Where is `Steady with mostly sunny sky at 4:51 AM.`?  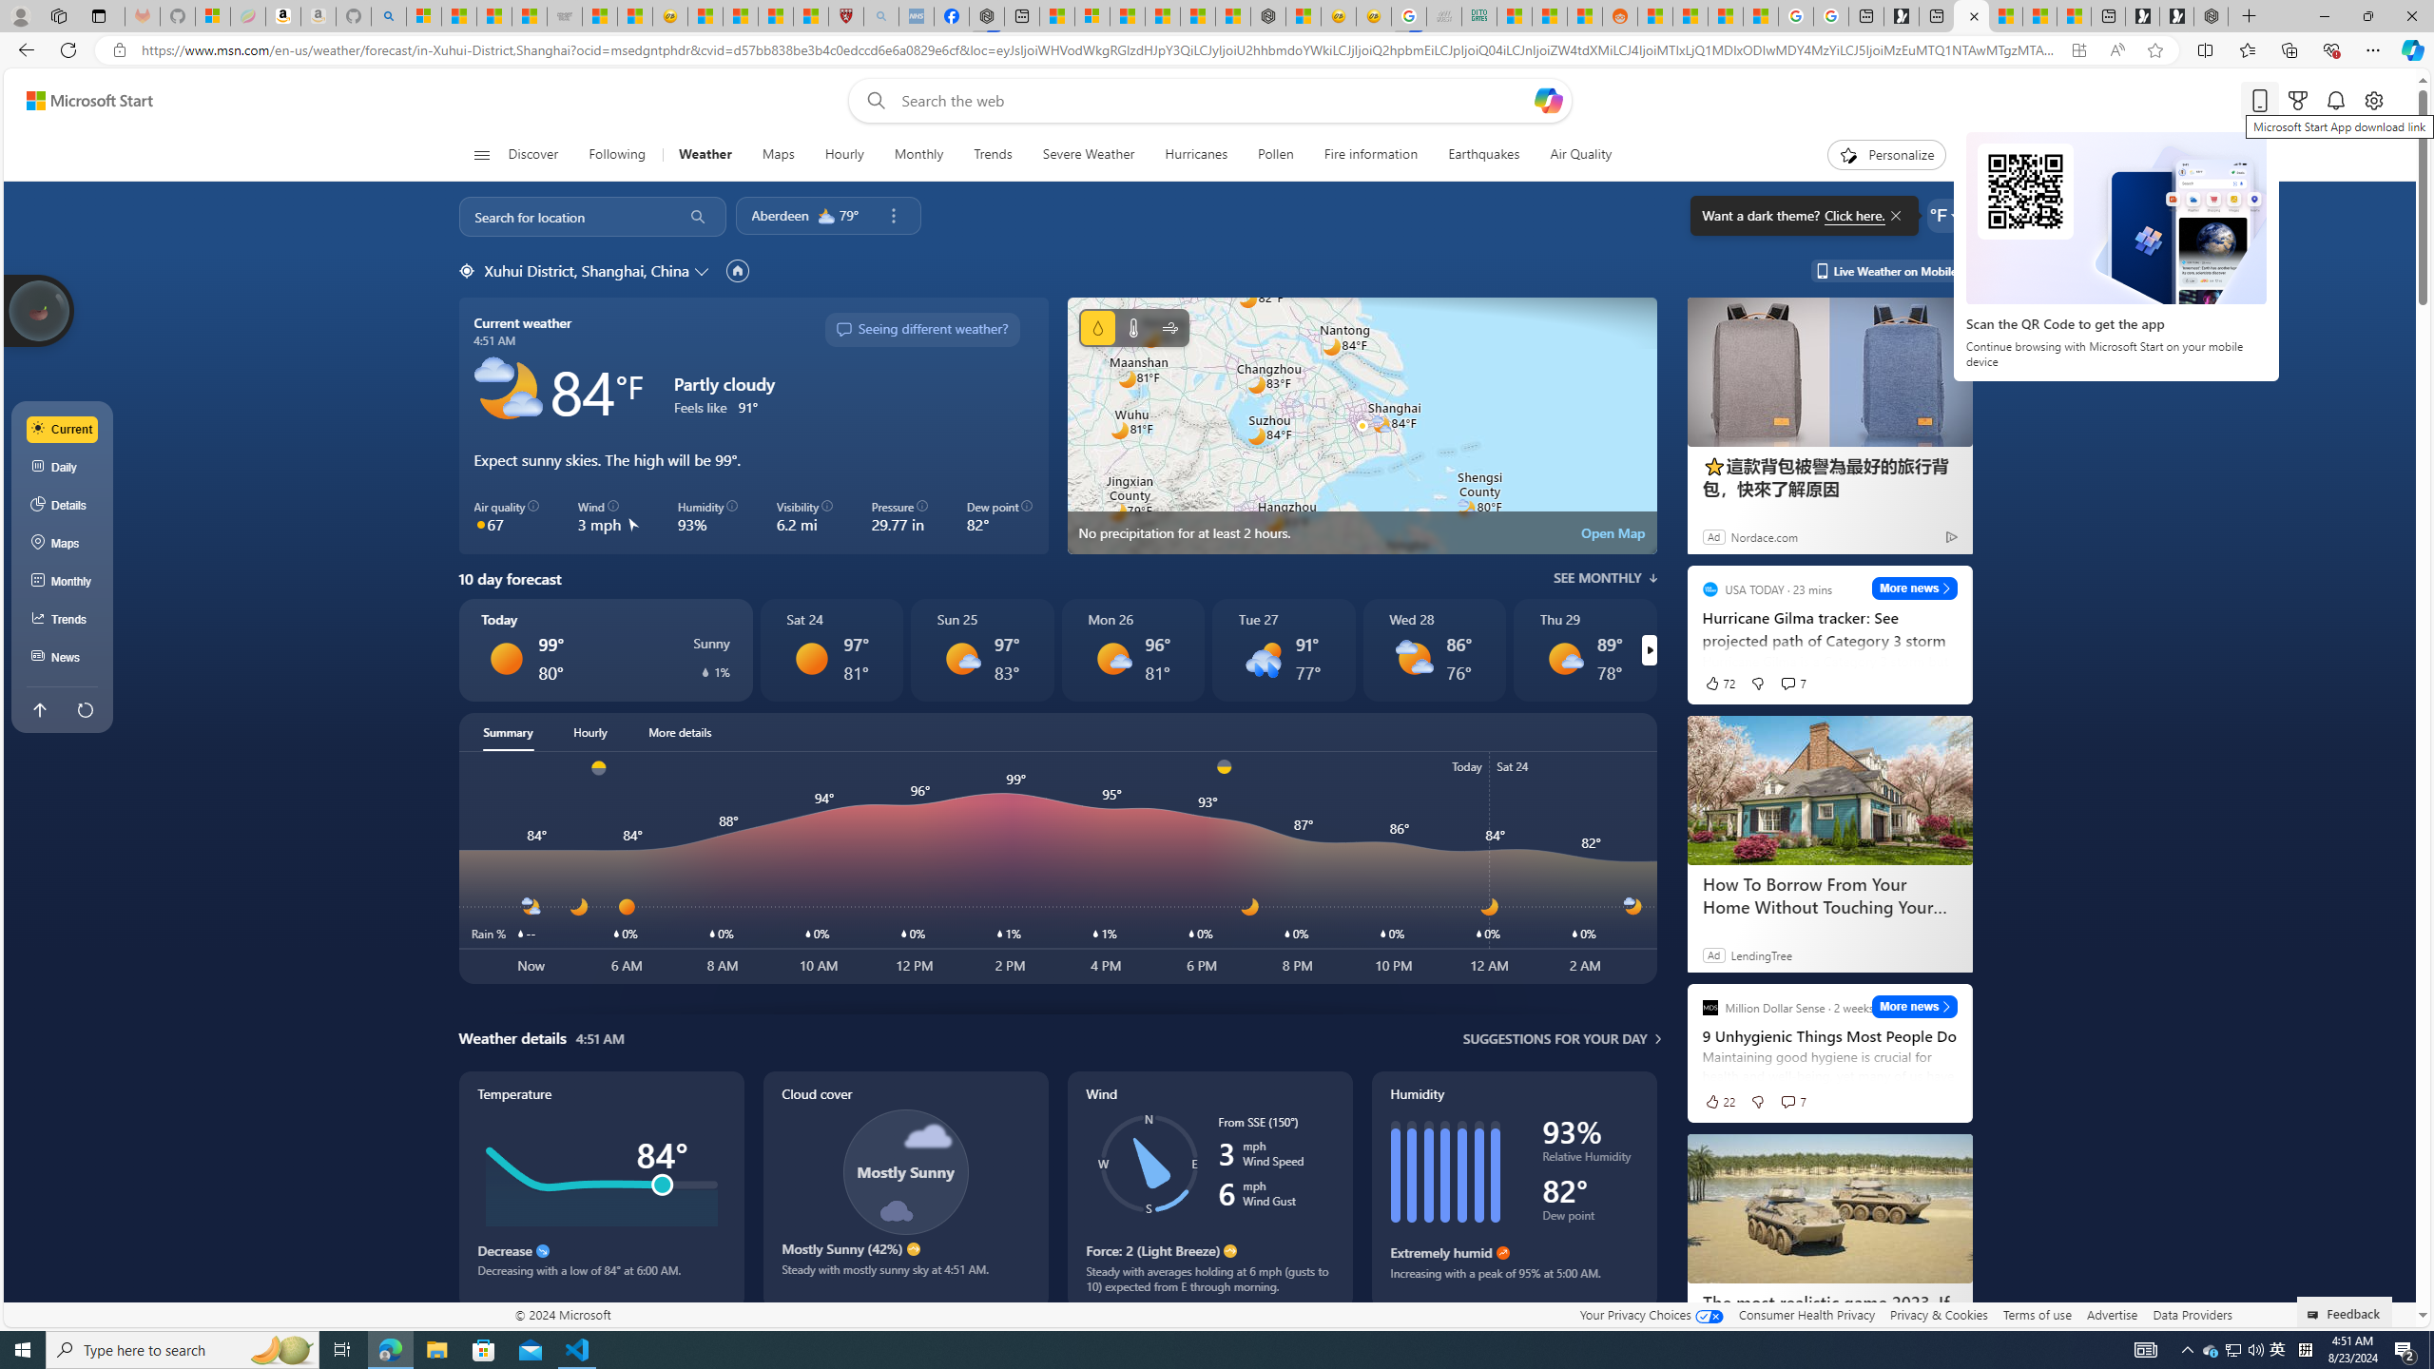
Steady with mostly sunny sky at 4:51 AM. is located at coordinates (905, 1277).